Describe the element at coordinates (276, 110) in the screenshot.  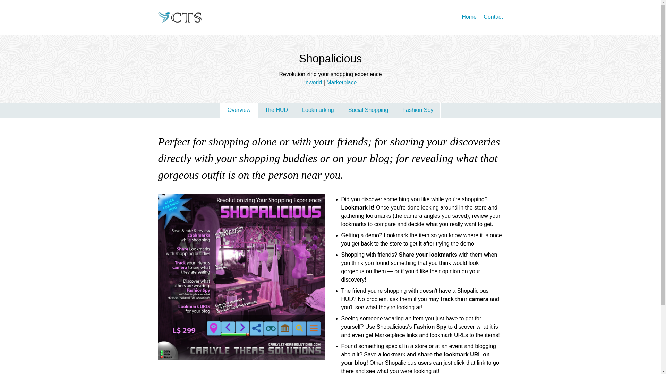
I see `The HUD` at that location.